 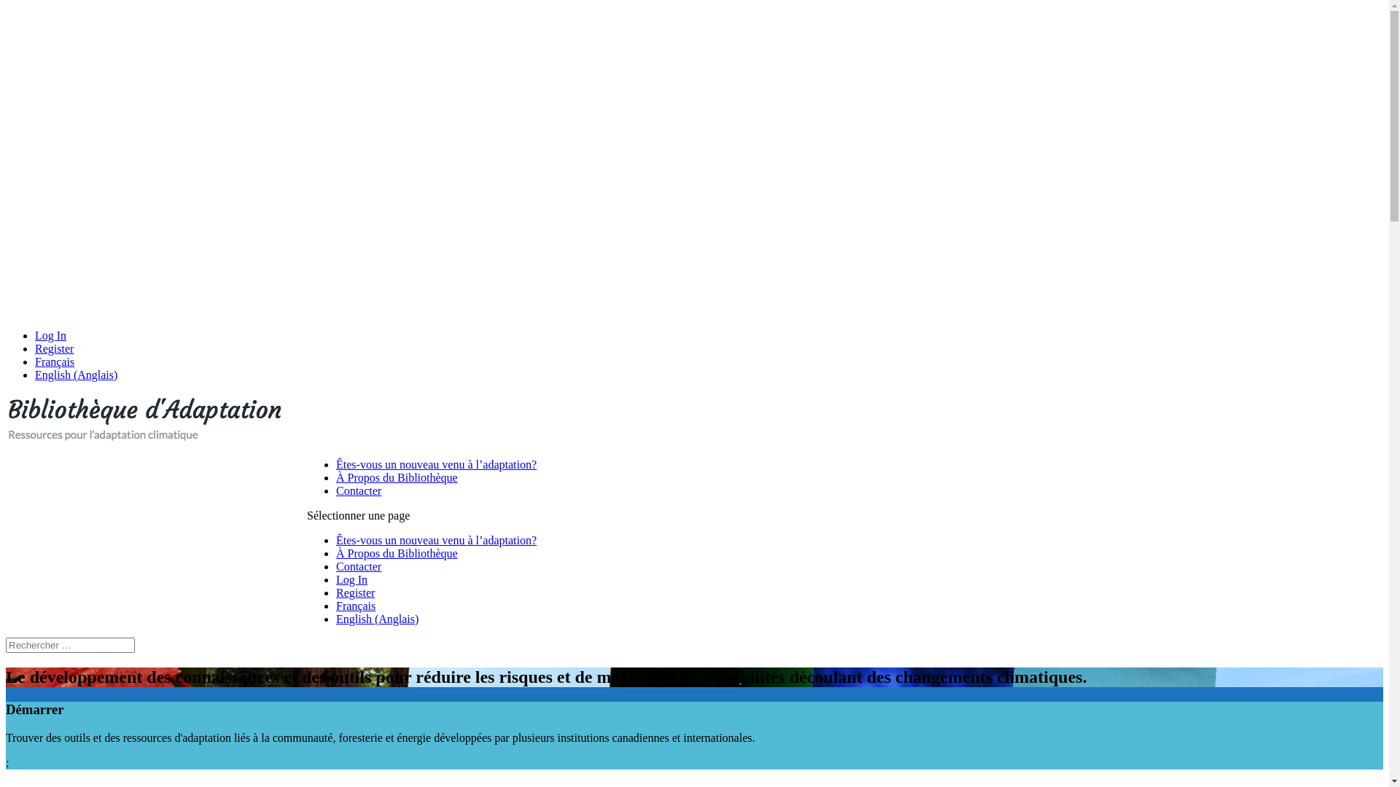 What do you see at coordinates (51, 335) in the screenshot?
I see `Log In` at bounding box center [51, 335].